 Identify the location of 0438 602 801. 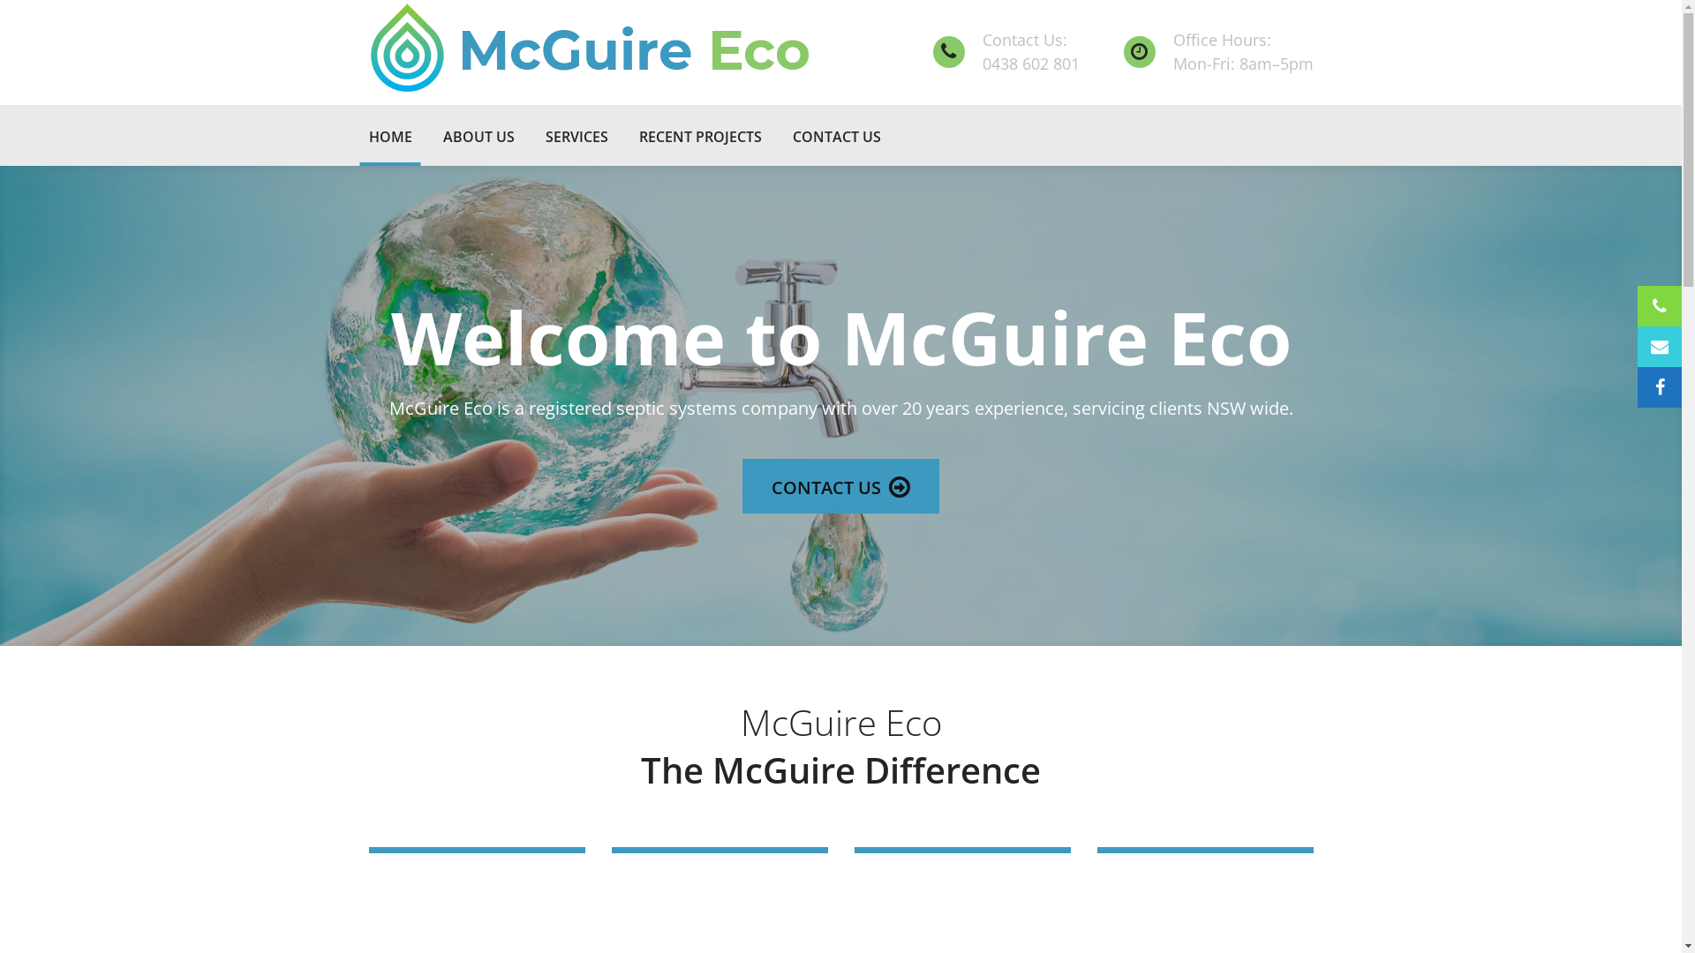
(1030, 64).